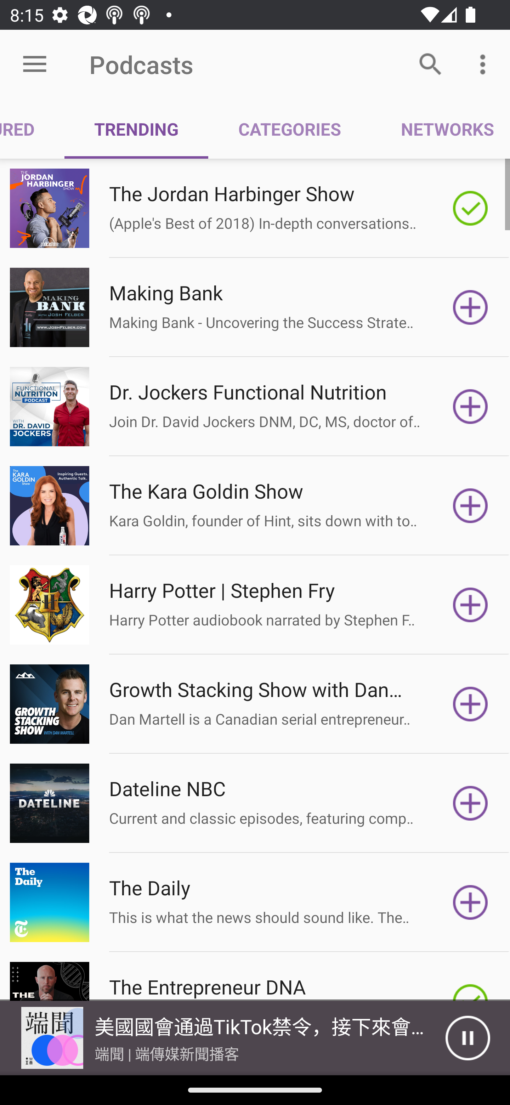 The width and height of the screenshot is (510, 1105). What do you see at coordinates (440, 129) in the screenshot?
I see `NETWORKS` at bounding box center [440, 129].